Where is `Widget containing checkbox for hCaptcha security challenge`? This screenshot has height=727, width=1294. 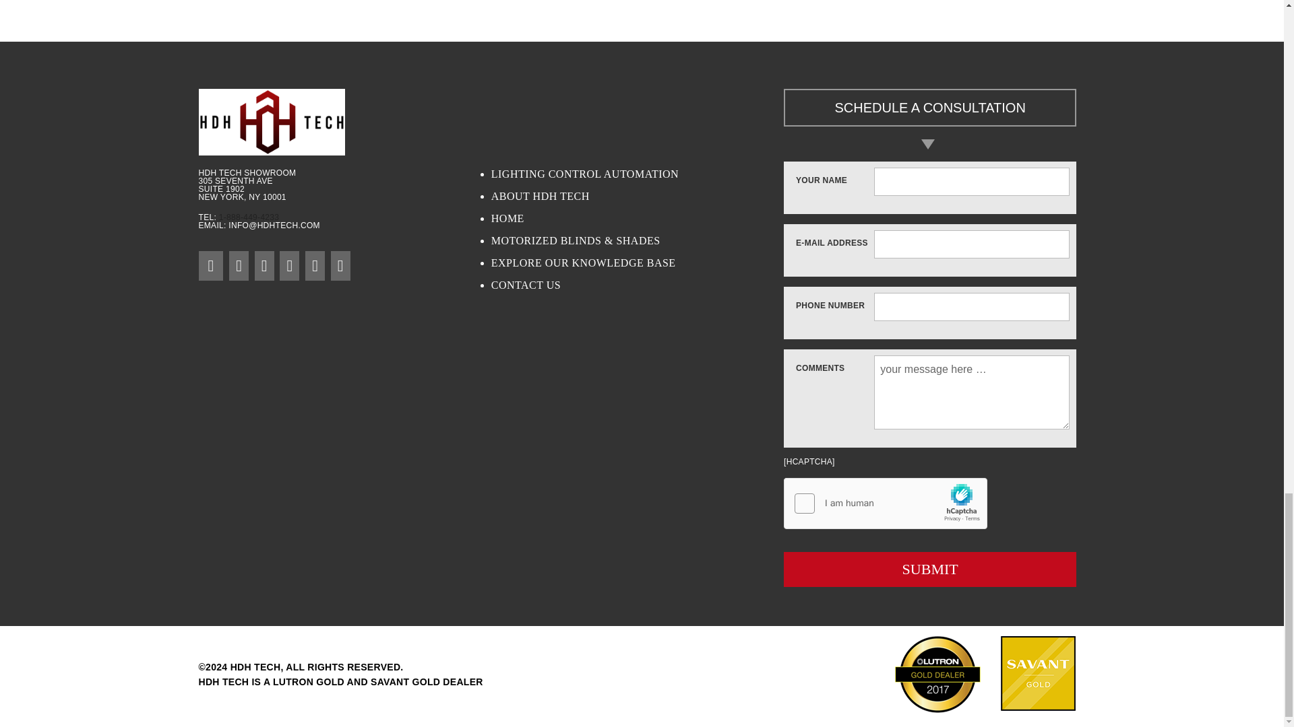
Widget containing checkbox for hCaptcha security challenge is located at coordinates (886, 504).